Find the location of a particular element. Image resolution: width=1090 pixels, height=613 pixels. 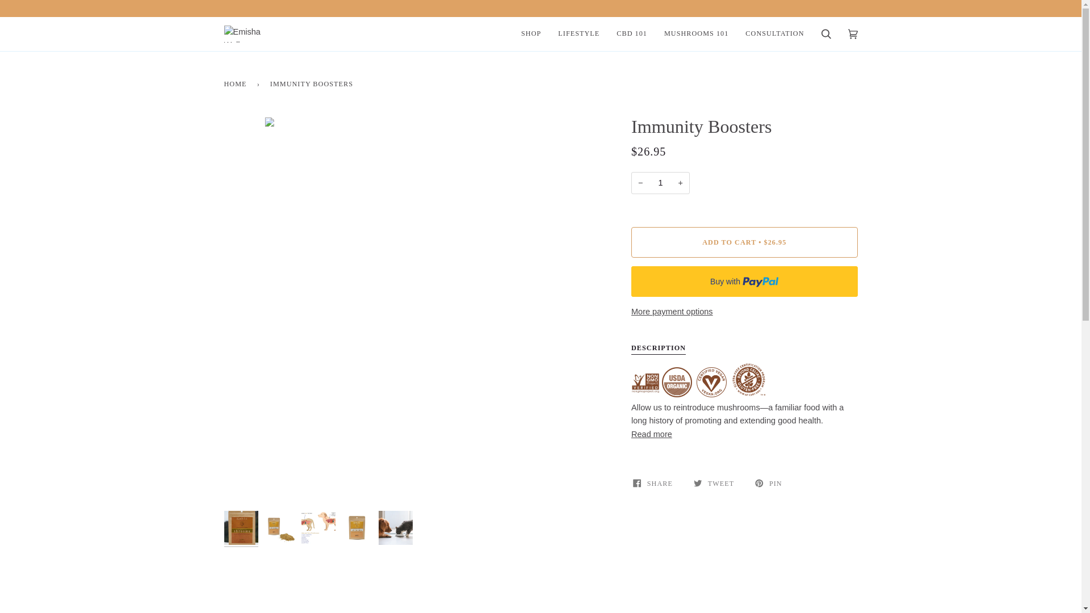

CONSULTATION is located at coordinates (774, 34).